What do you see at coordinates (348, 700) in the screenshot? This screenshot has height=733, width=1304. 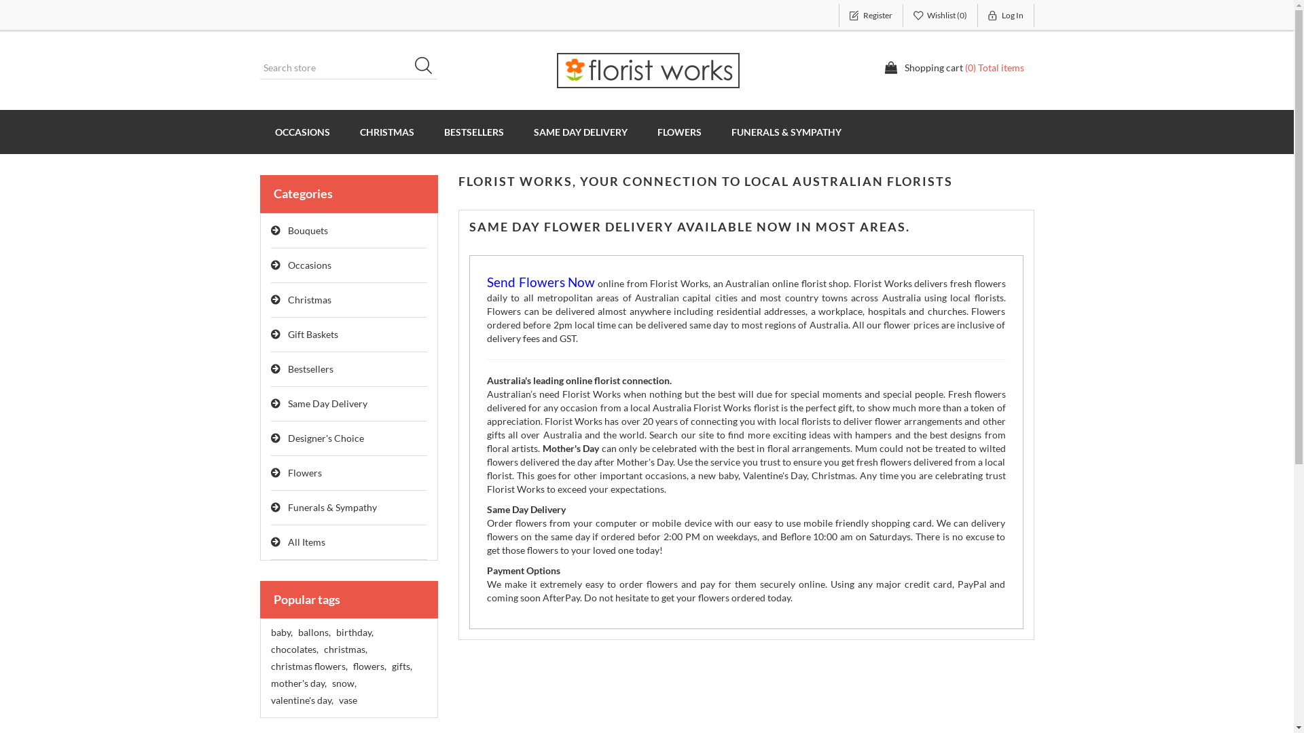 I see `vase` at bounding box center [348, 700].